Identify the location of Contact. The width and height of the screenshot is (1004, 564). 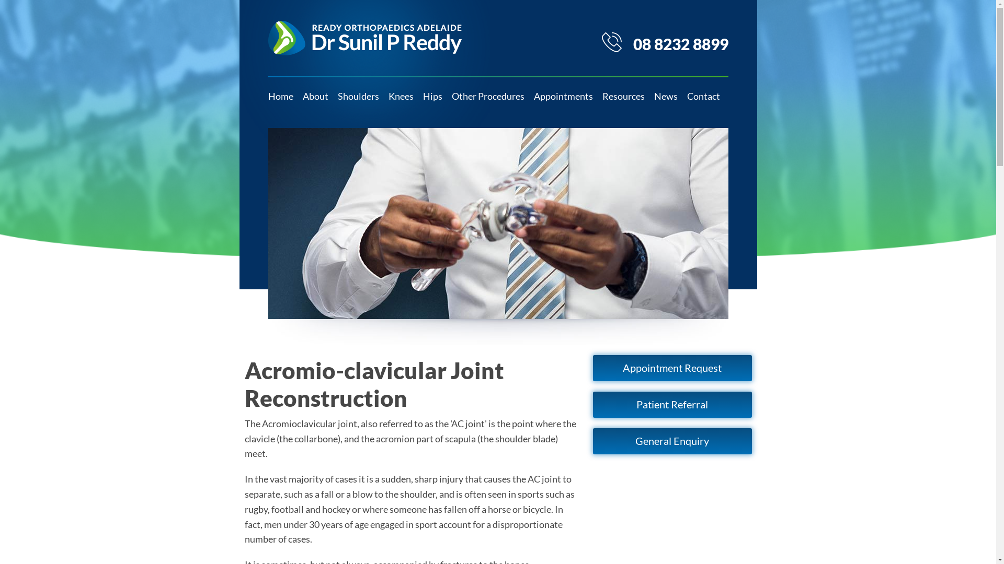
(703, 96).